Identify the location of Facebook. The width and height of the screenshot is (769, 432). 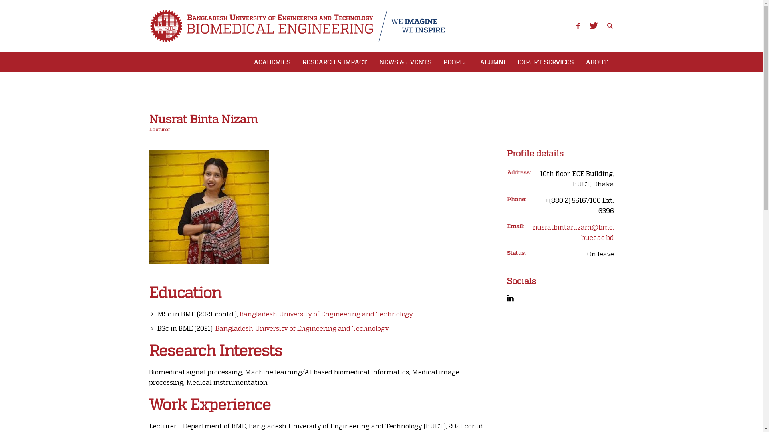
(578, 26).